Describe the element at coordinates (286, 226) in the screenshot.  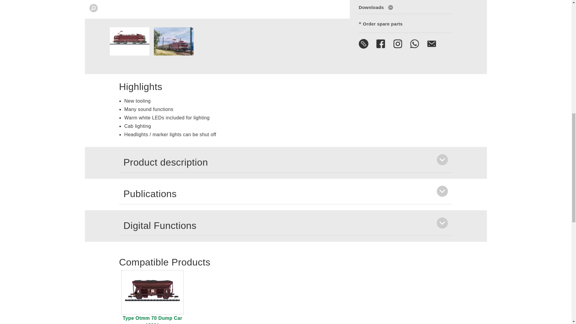
I see `Digital Functions` at that location.